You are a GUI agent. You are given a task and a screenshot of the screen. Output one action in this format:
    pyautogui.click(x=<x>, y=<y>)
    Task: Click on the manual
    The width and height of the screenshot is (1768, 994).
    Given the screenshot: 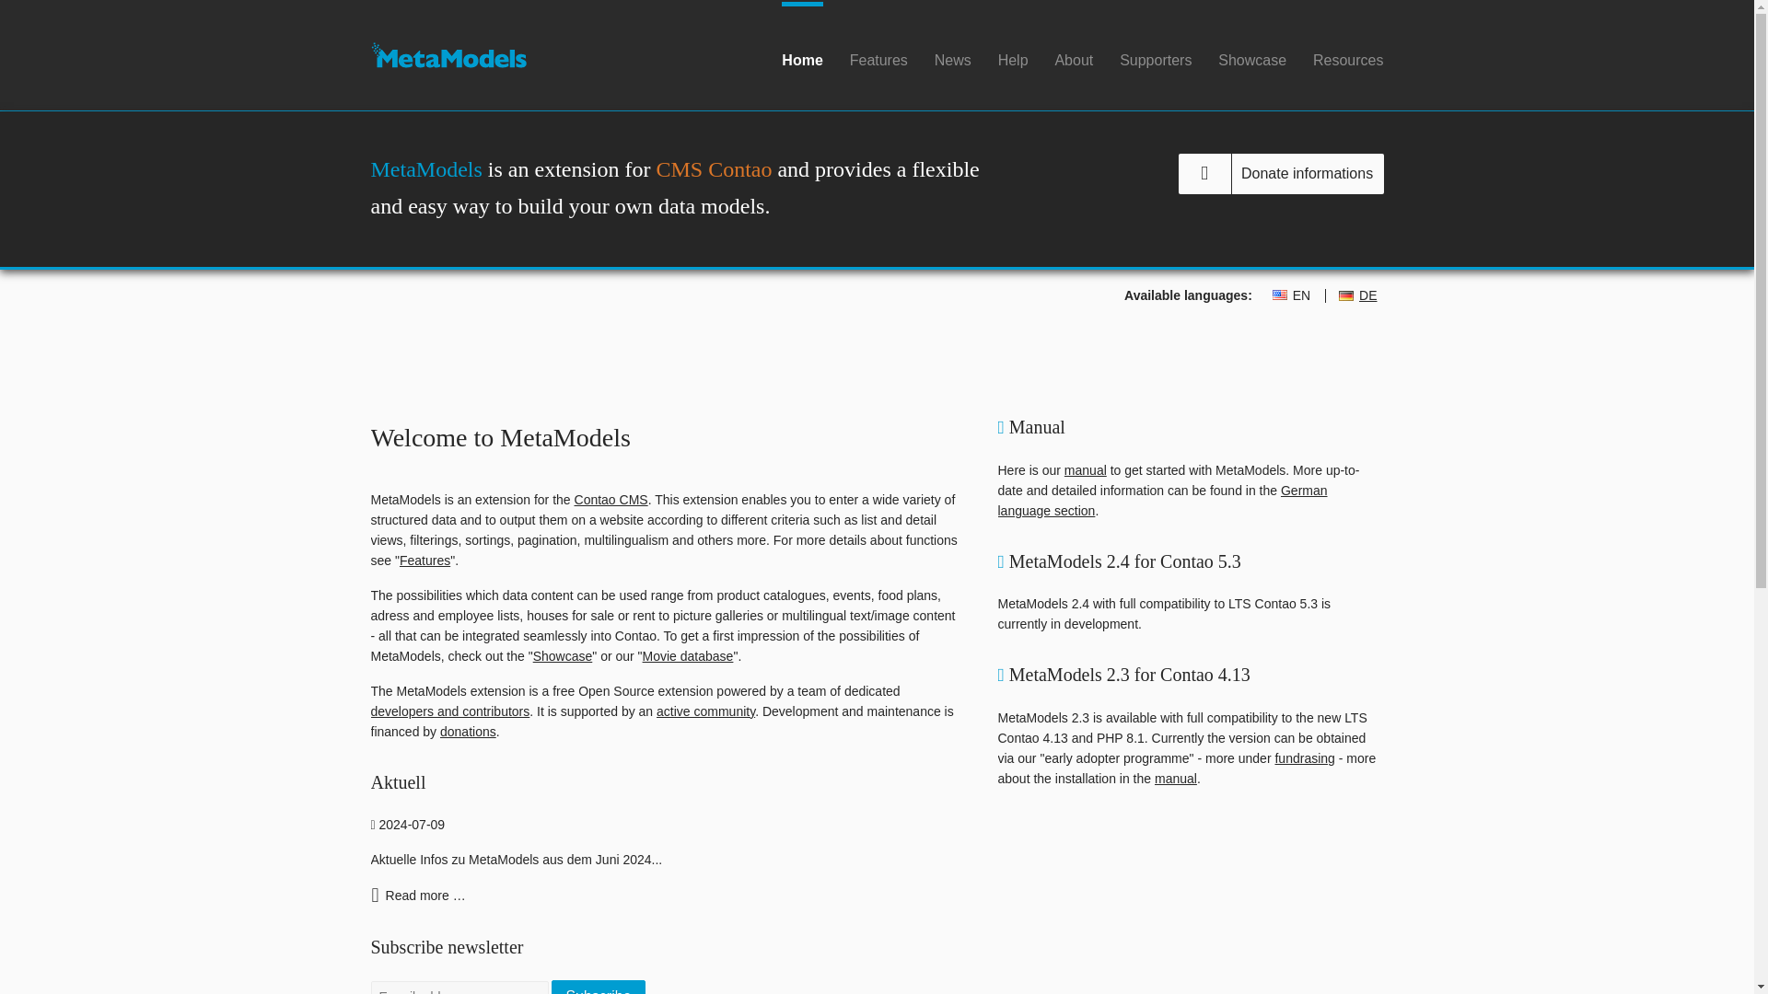 What is the action you would take?
    pyautogui.click(x=1085, y=470)
    